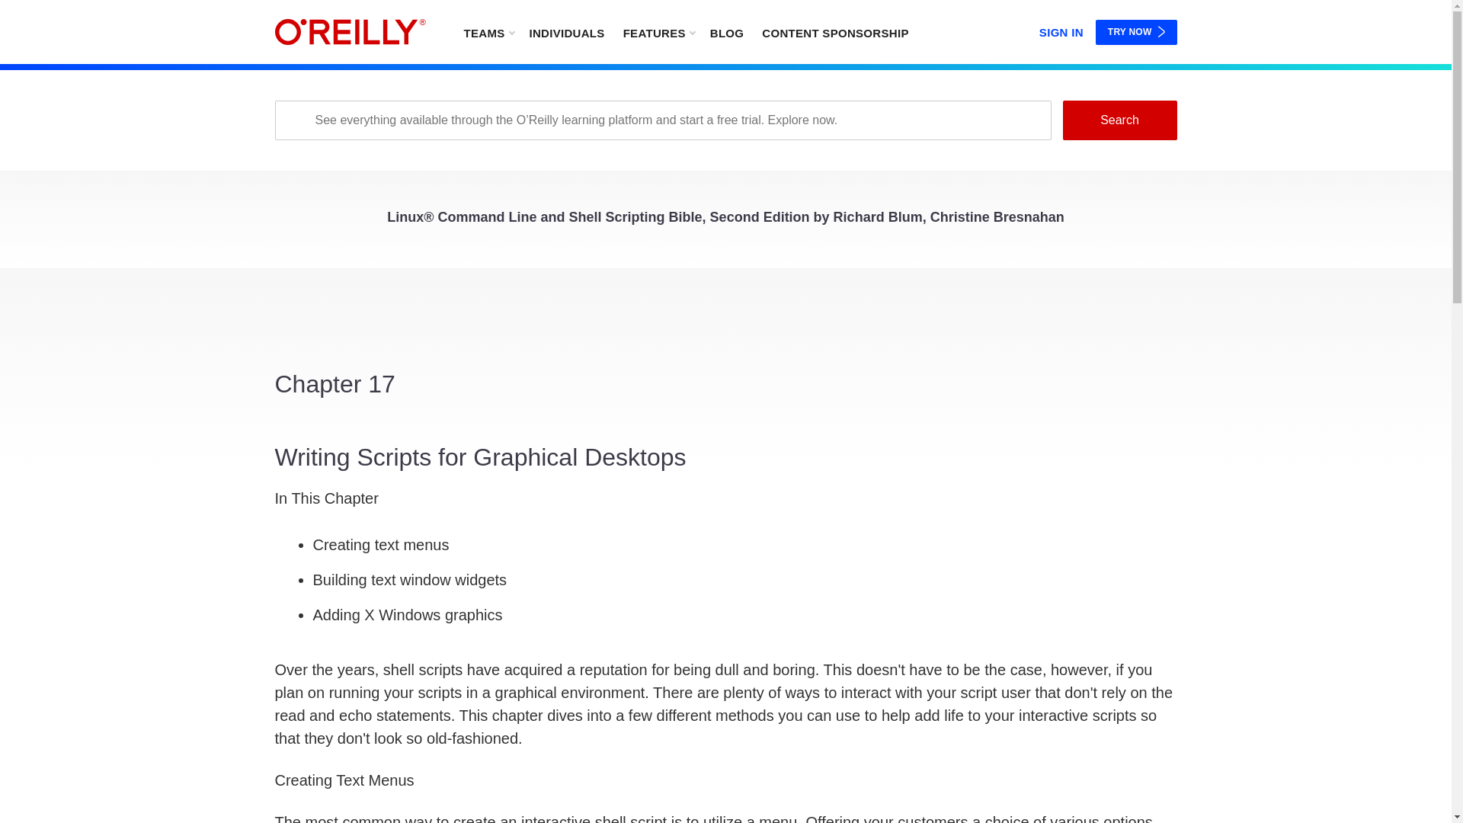 The image size is (1463, 823). Describe the element at coordinates (1119, 120) in the screenshot. I see `Search` at that location.